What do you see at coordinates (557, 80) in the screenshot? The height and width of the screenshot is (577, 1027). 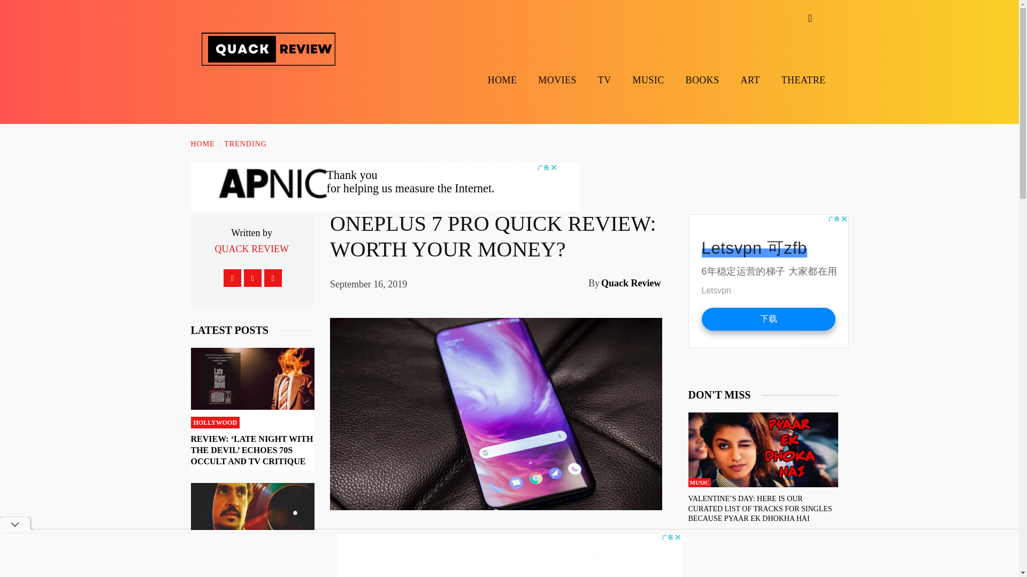 I see `MOVIES` at bounding box center [557, 80].